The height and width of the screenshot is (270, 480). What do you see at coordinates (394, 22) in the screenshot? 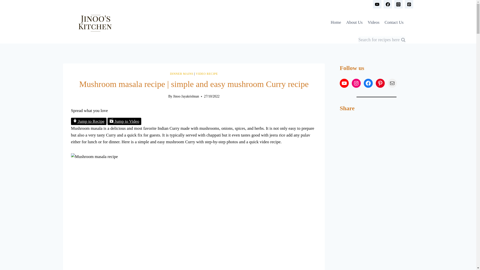
I see `Contact Us` at bounding box center [394, 22].